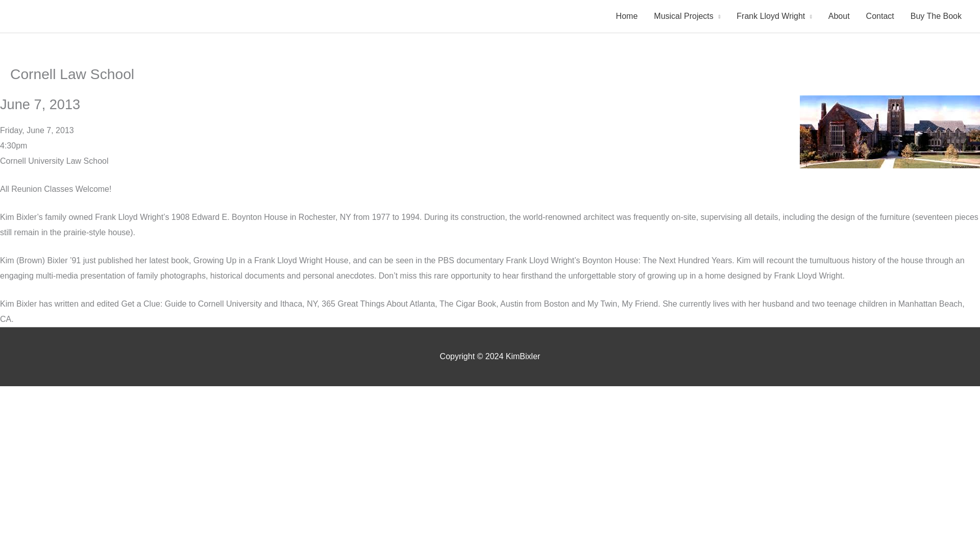 The width and height of the screenshot is (980, 551). Describe the element at coordinates (880, 16) in the screenshot. I see `Contact` at that location.